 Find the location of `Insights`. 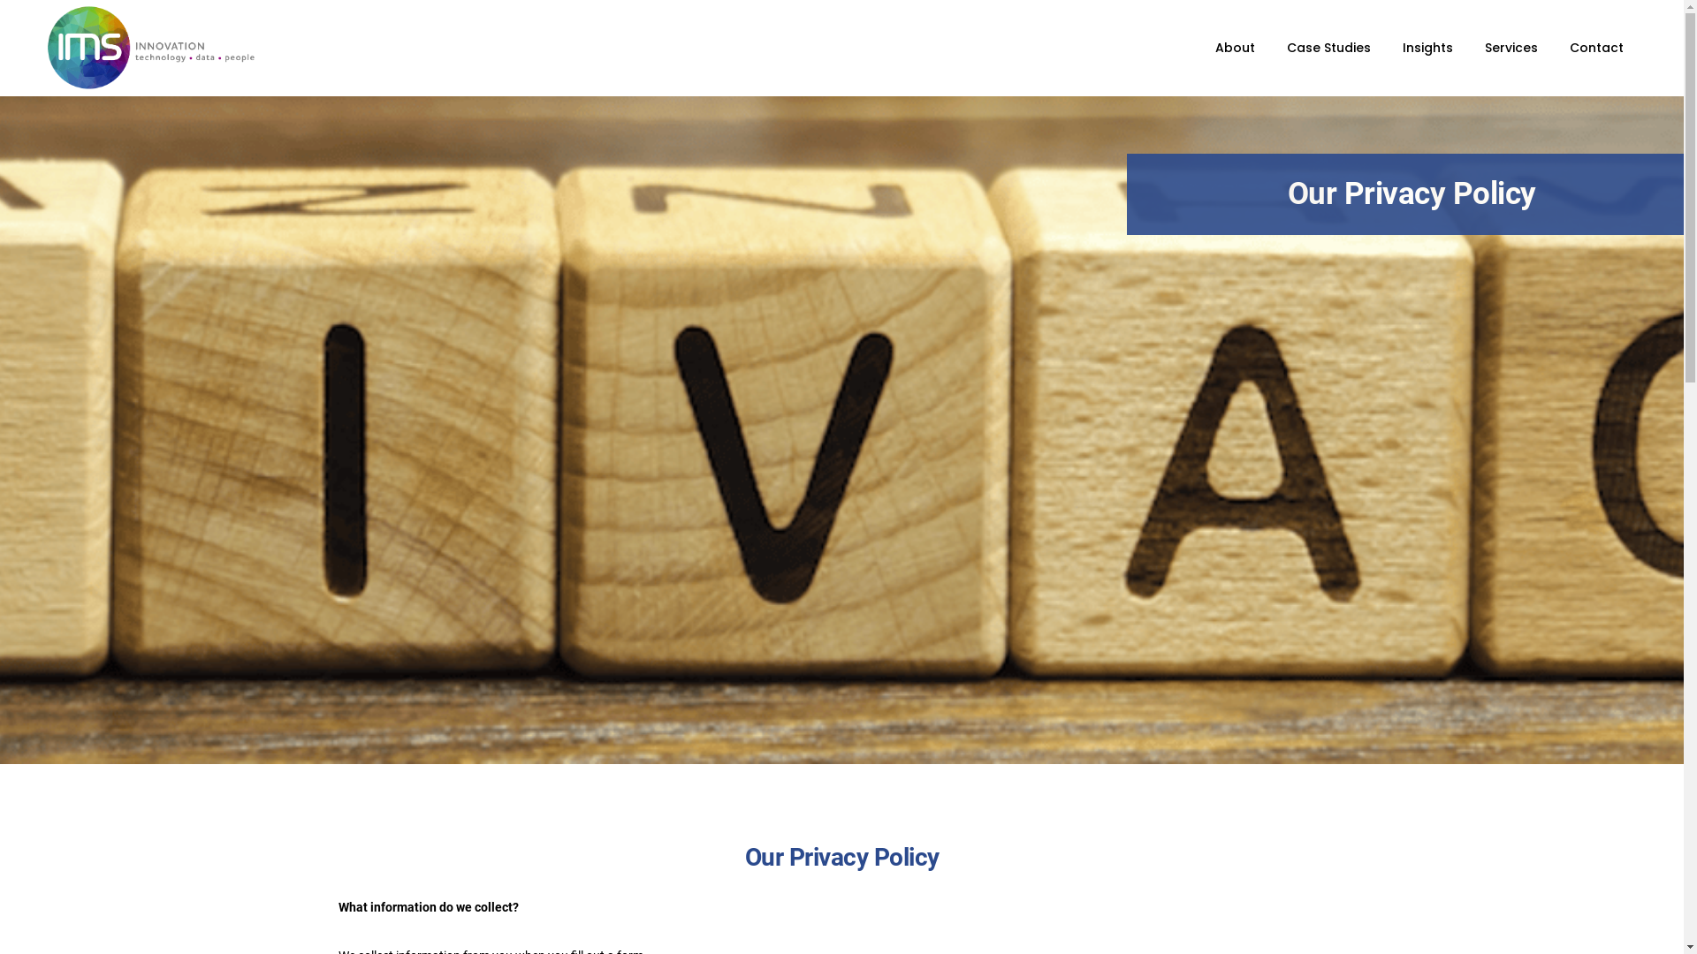

Insights is located at coordinates (1428, 48).